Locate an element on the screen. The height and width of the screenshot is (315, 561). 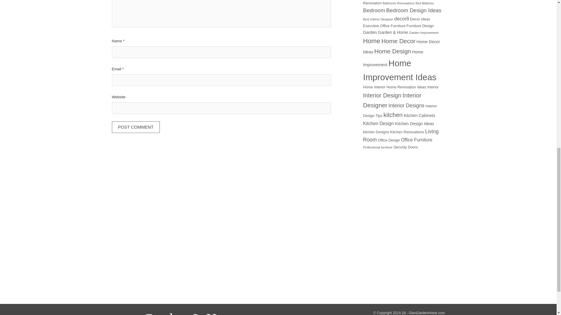
Bathroom Renovations is located at coordinates (399, 3).